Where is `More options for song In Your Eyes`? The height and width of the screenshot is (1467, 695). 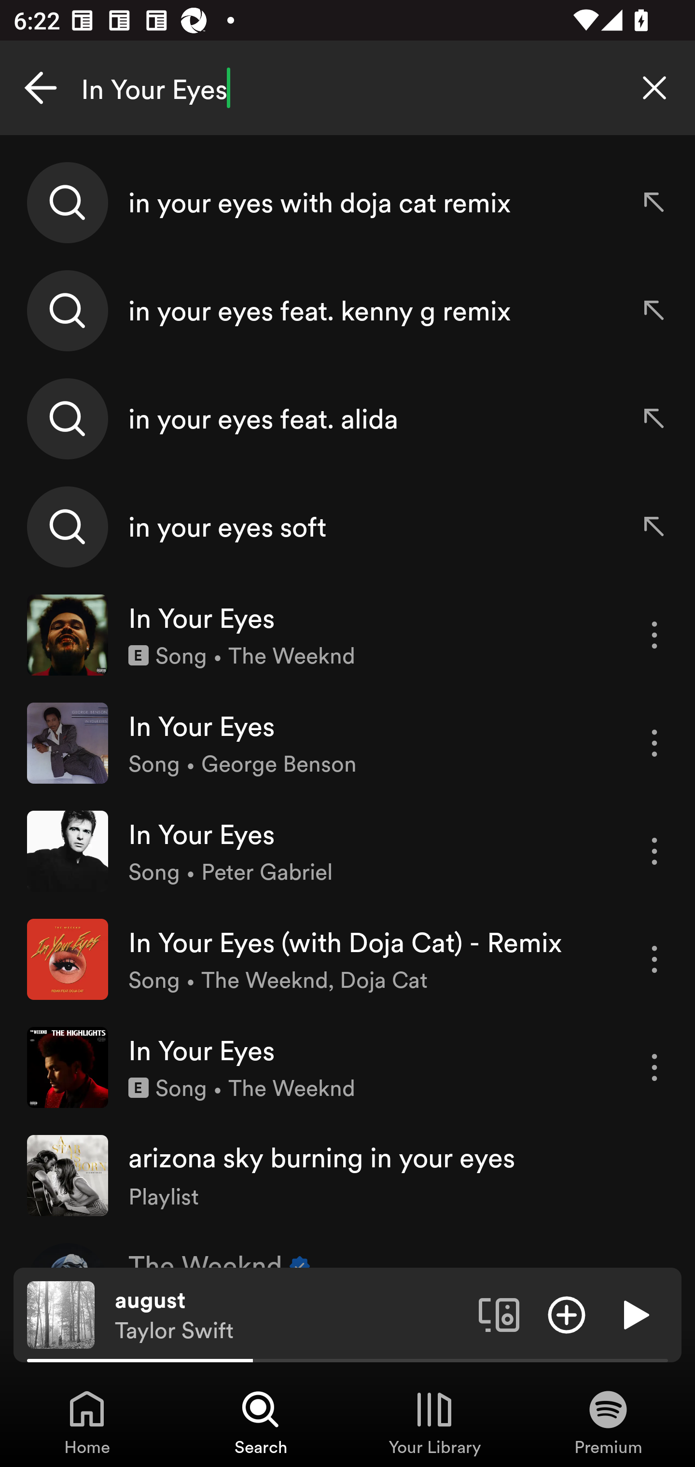
More options for song In Your Eyes is located at coordinates (654, 635).